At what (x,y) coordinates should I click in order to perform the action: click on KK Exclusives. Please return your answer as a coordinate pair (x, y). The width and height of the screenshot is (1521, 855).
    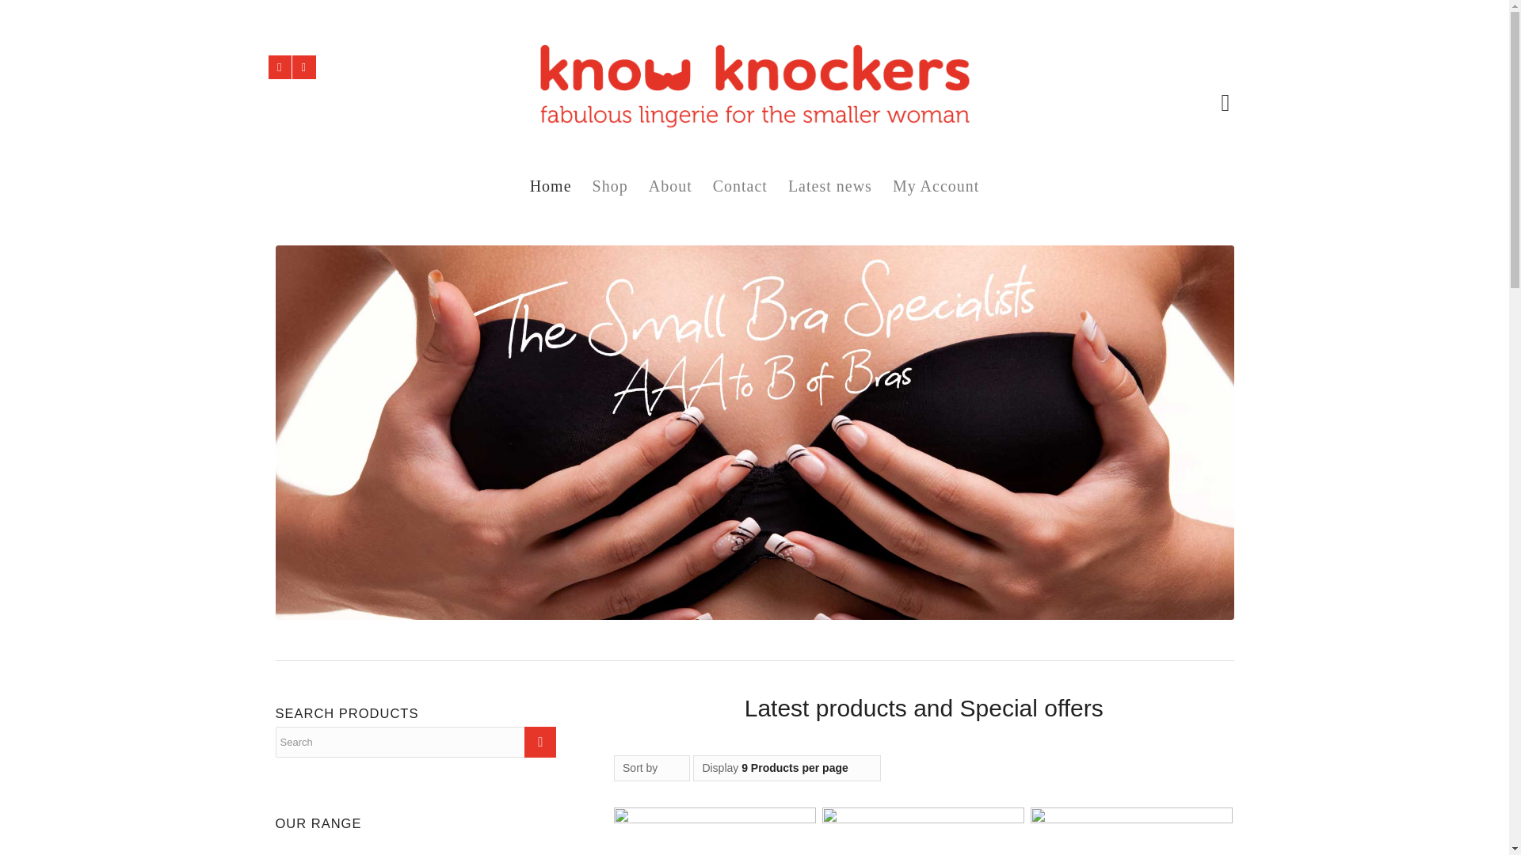
    Looking at the image, I should click on (325, 845).